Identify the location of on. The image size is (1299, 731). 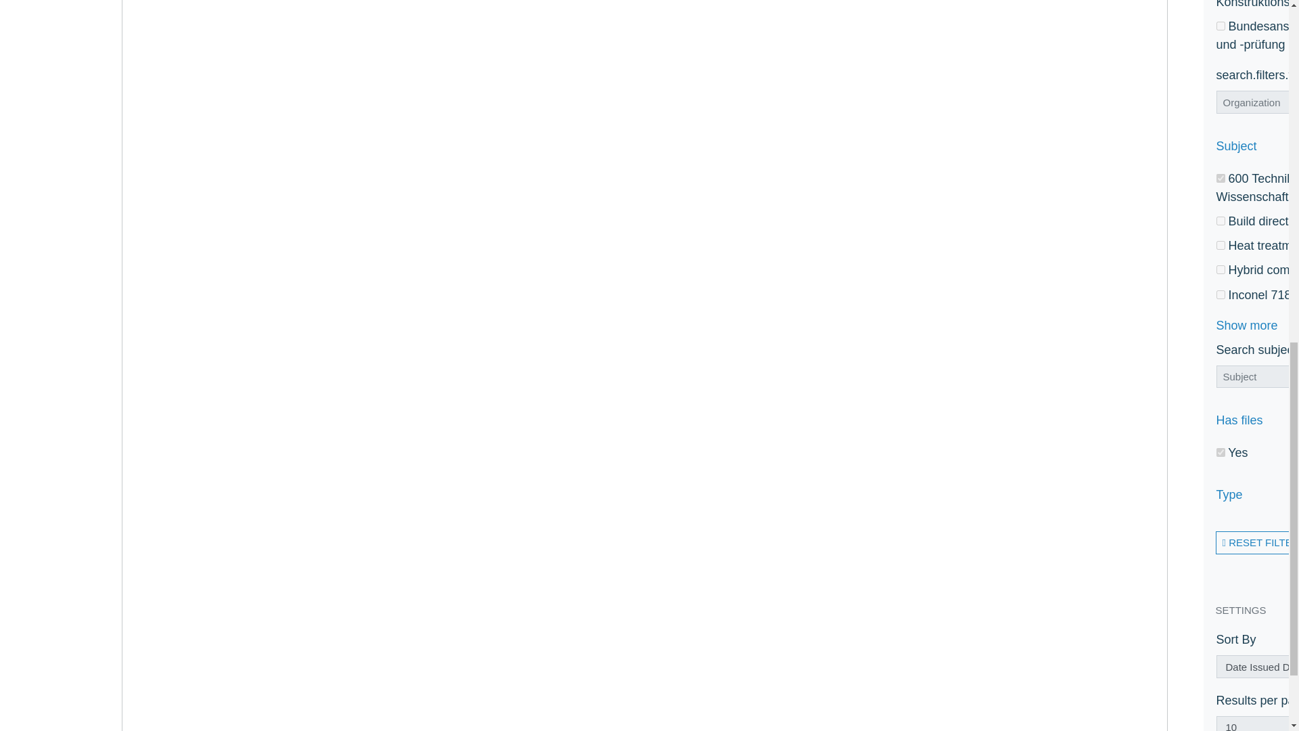
(1221, 179).